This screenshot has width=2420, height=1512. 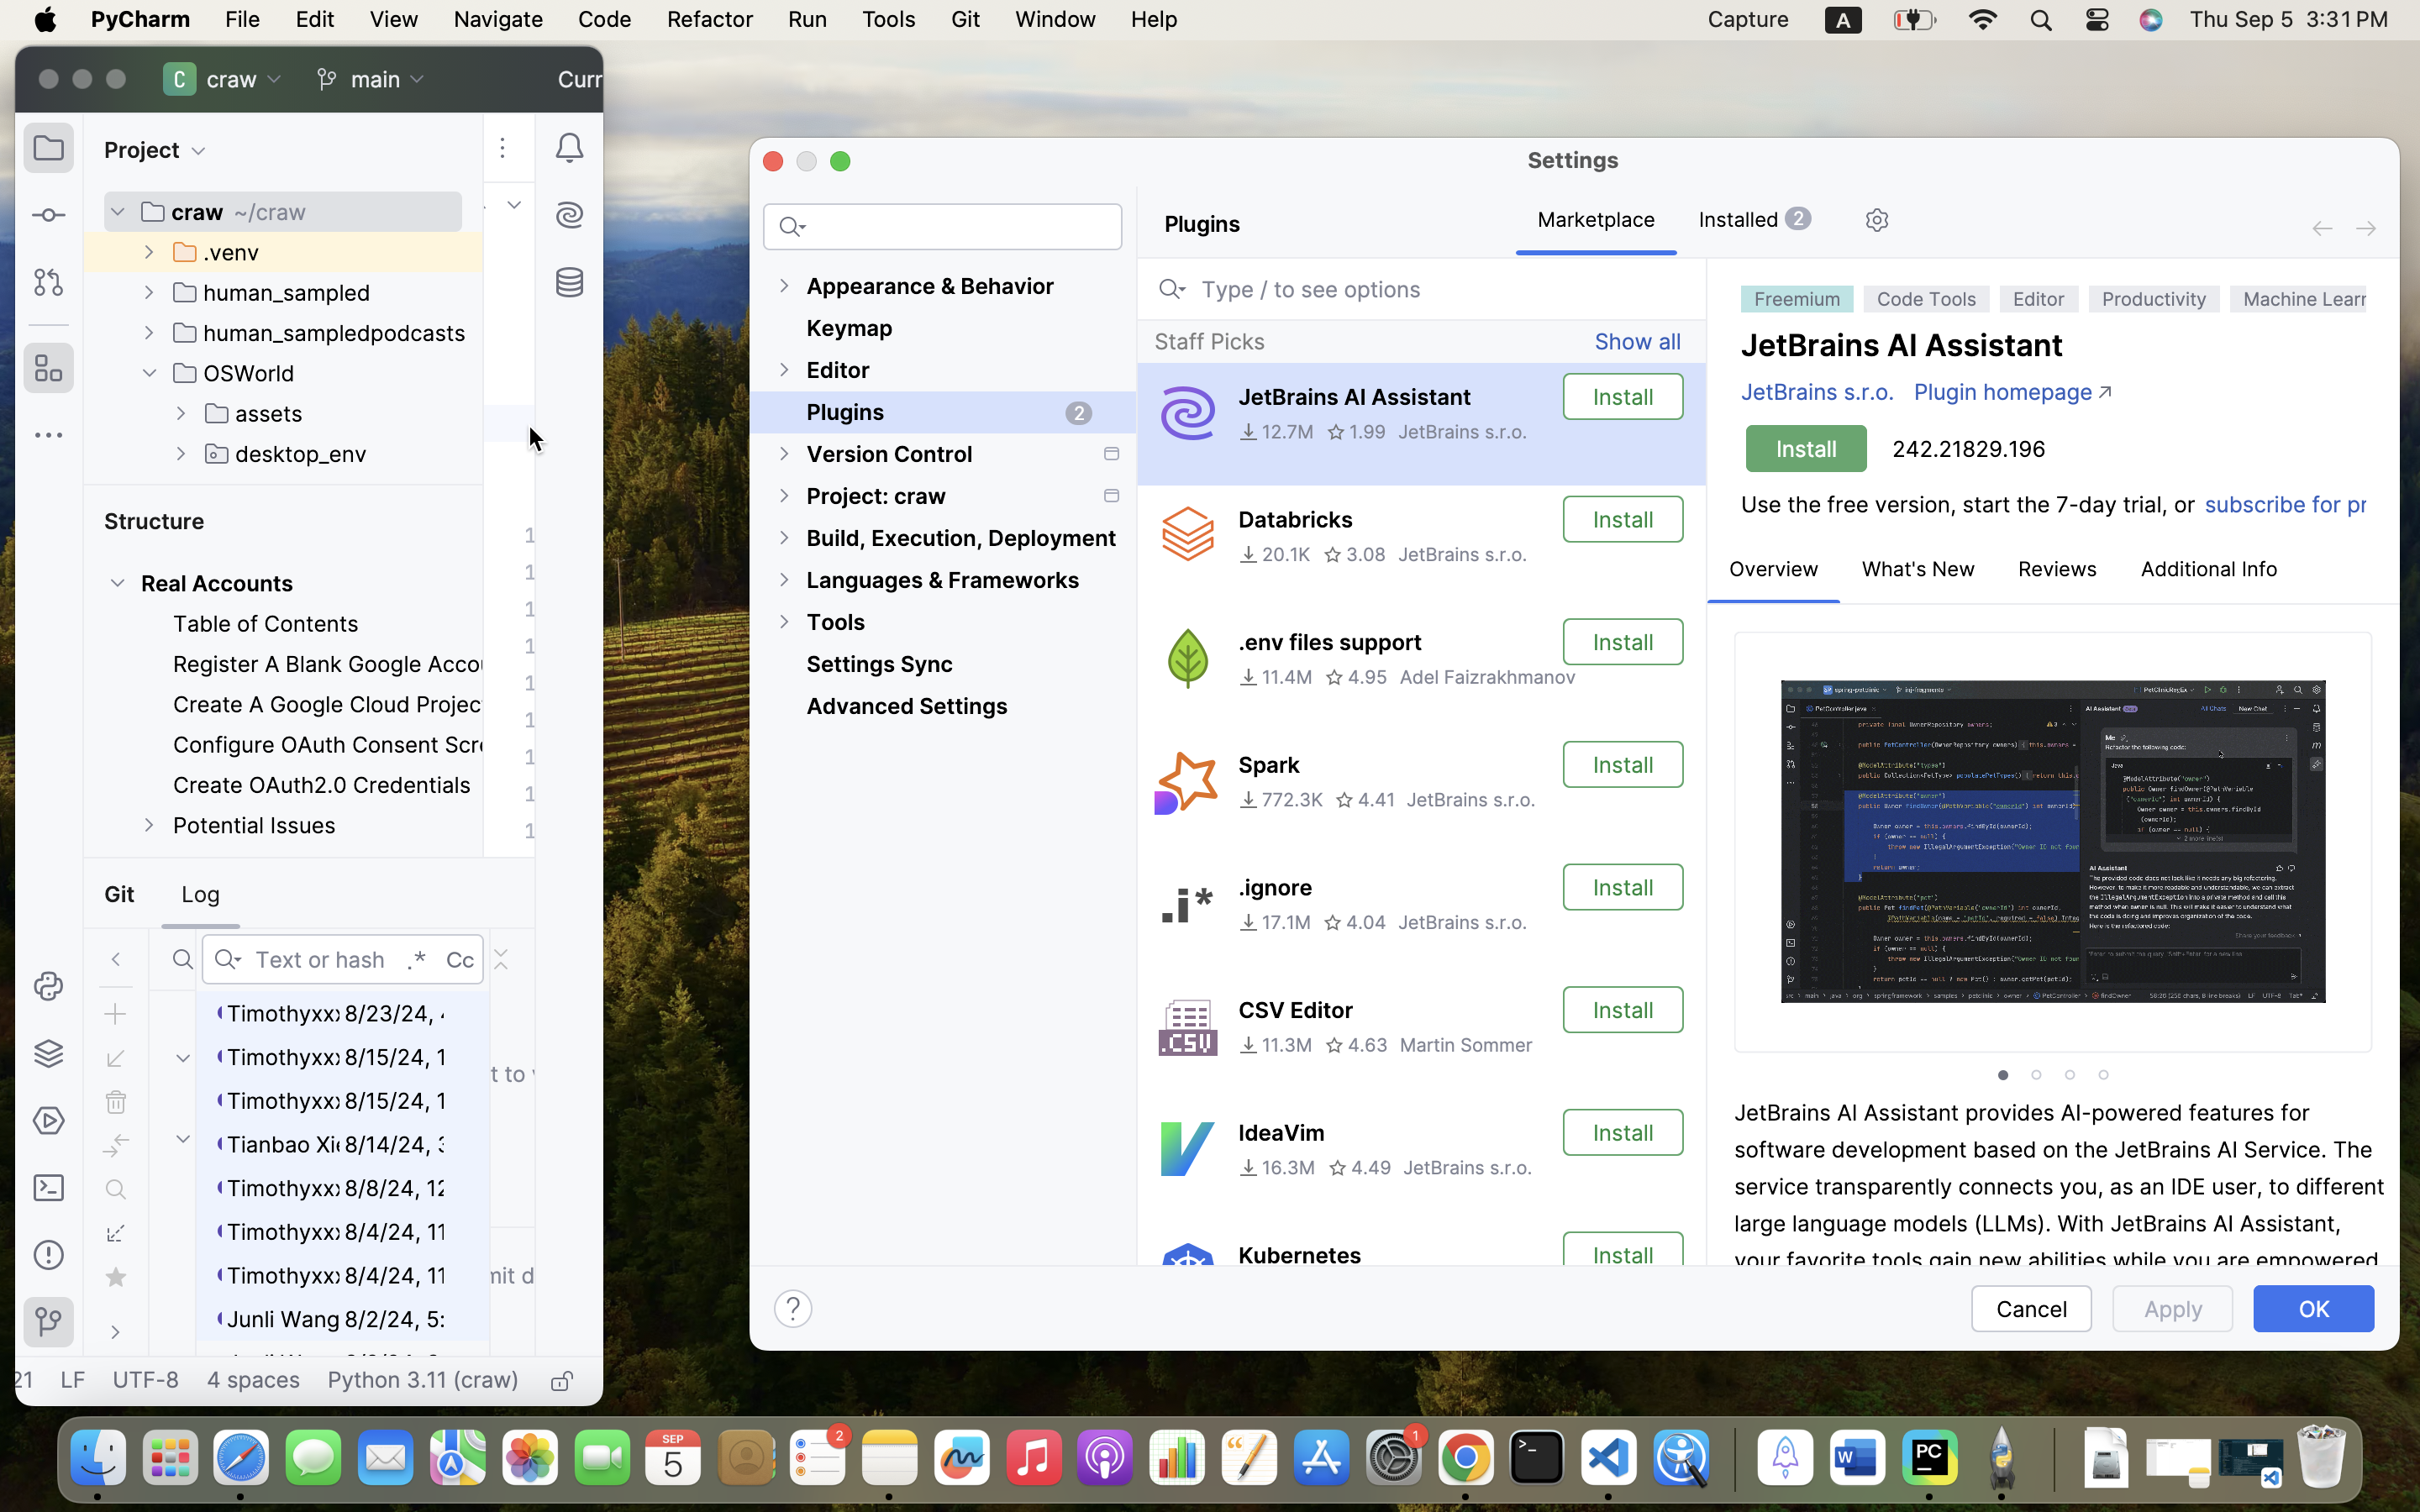 I want to click on True, so click(x=1597, y=221).